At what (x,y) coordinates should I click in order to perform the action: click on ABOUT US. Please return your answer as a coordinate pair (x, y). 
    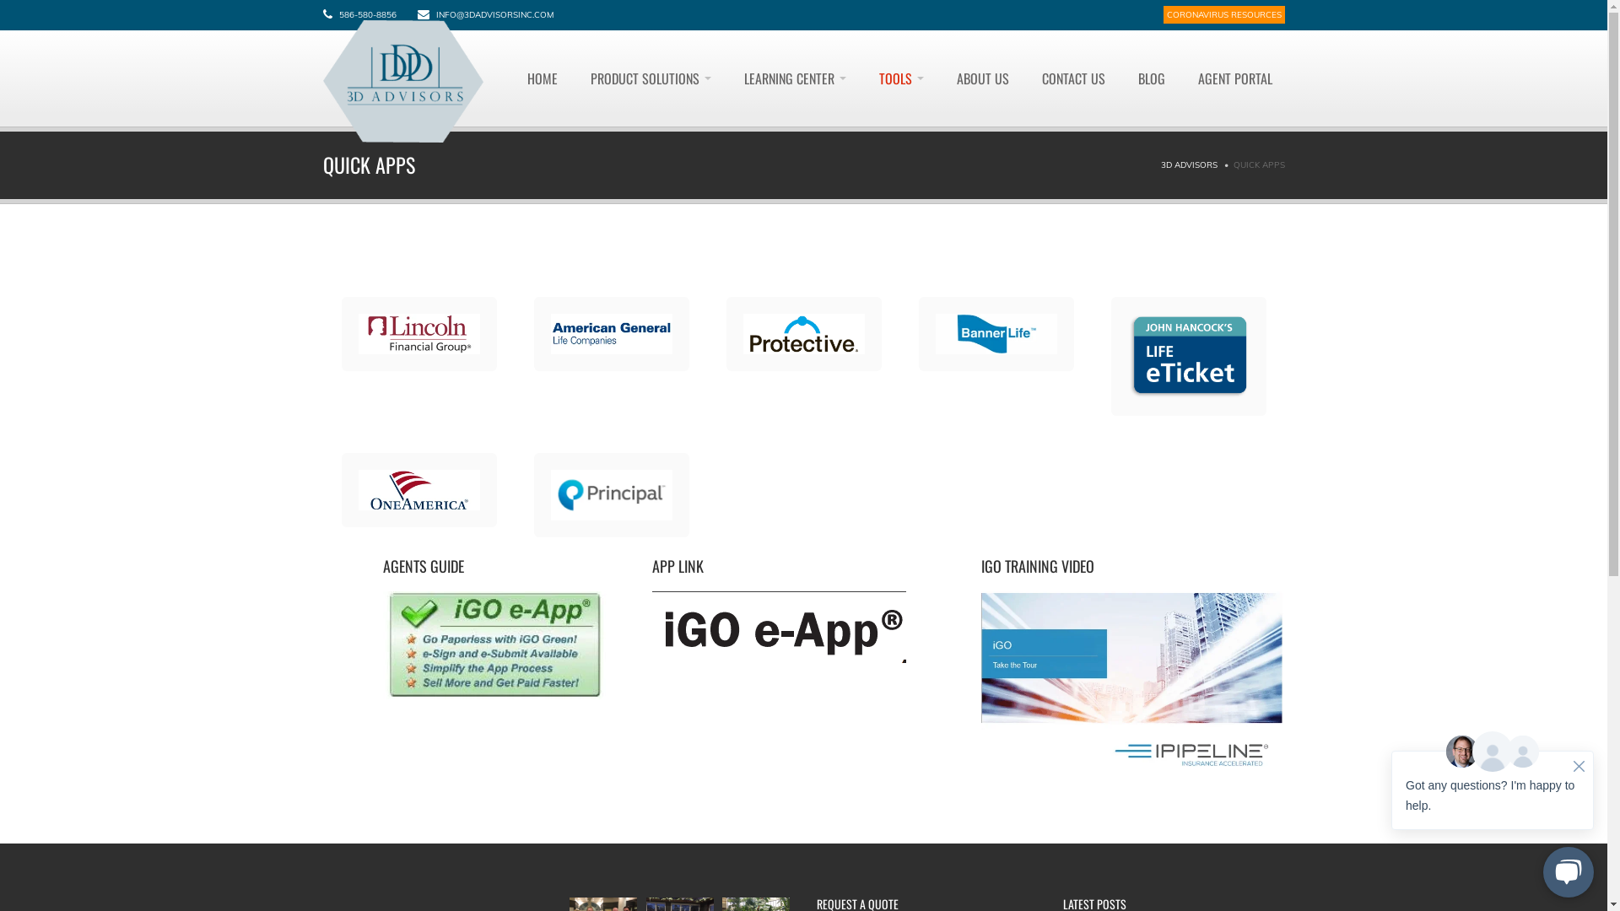
    Looking at the image, I should click on (982, 78).